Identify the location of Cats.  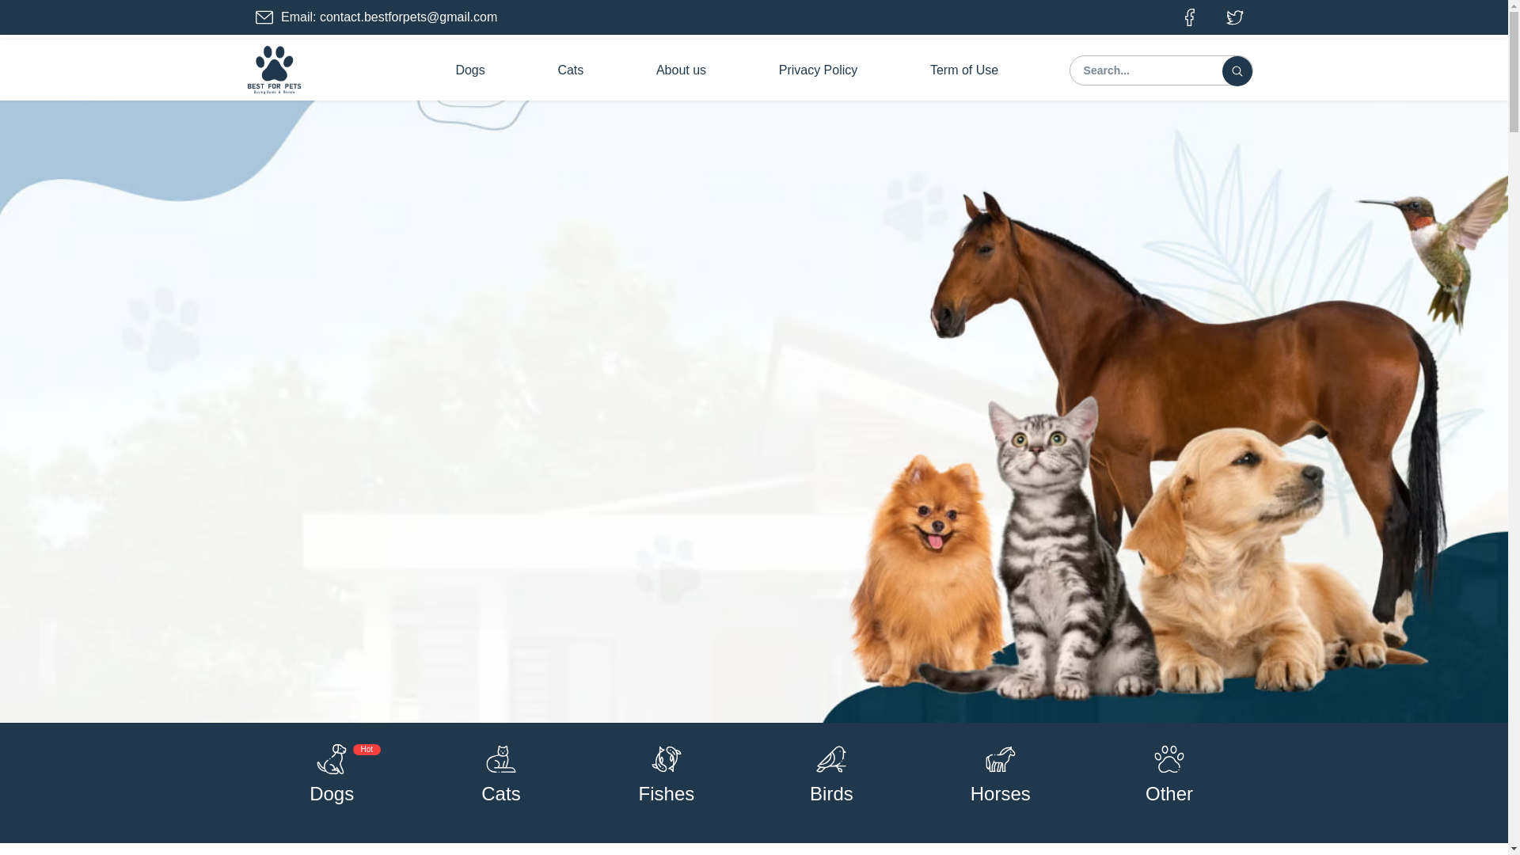
(570, 70).